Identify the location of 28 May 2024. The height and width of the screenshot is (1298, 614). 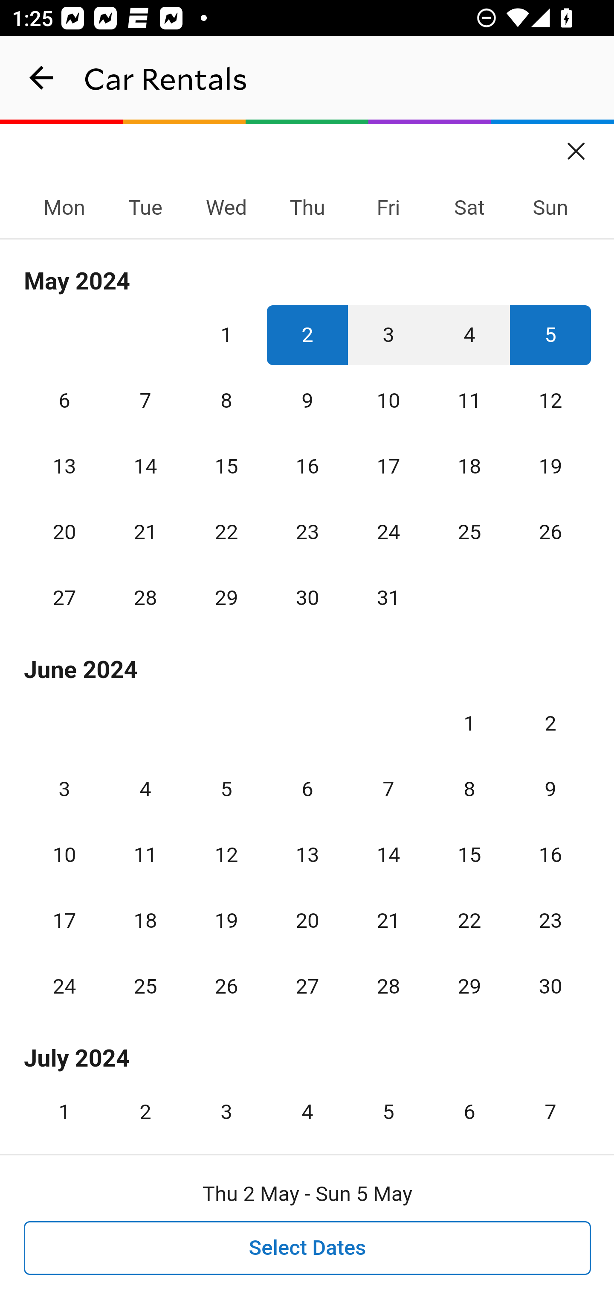
(145, 598).